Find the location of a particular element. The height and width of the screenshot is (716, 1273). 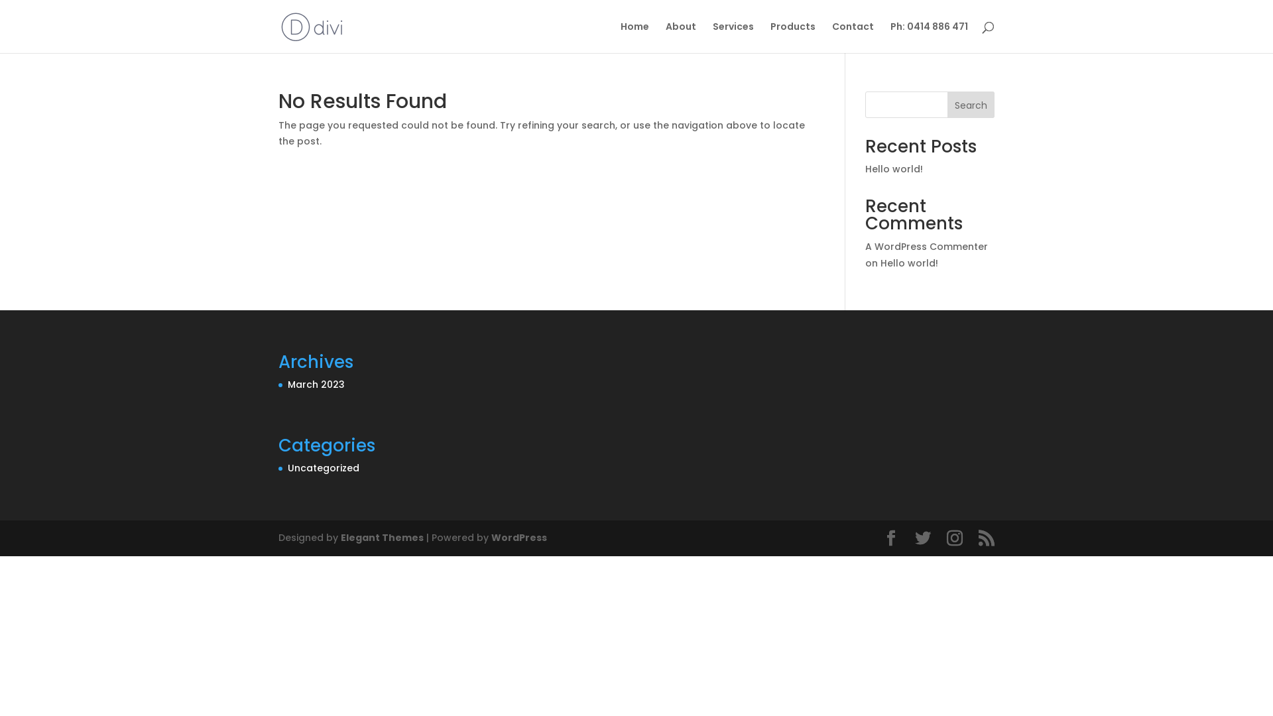

Uncategorized is located at coordinates (324, 468).